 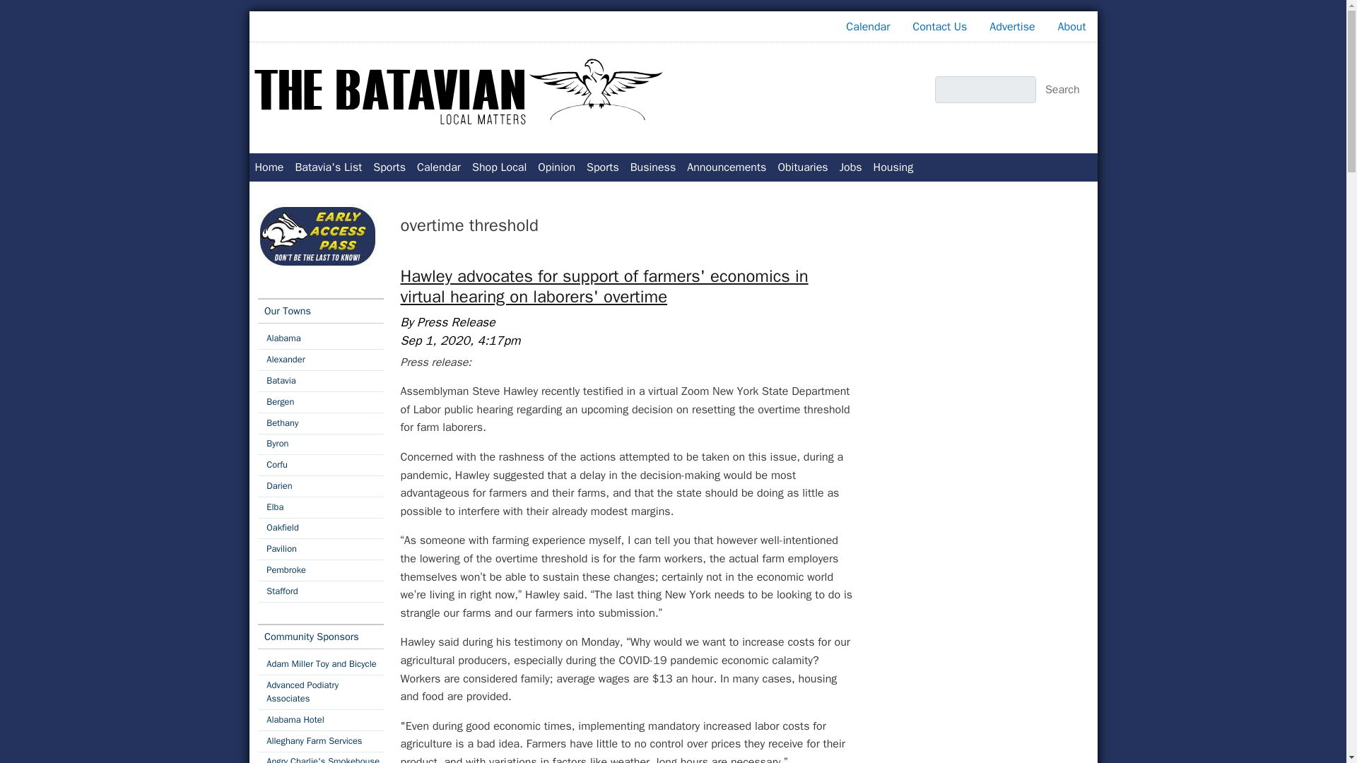 What do you see at coordinates (319, 591) in the screenshot?
I see `Stafford` at bounding box center [319, 591].